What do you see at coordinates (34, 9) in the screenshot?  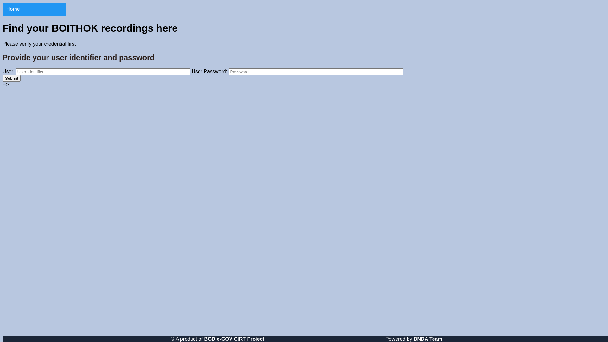 I see `Home` at bounding box center [34, 9].